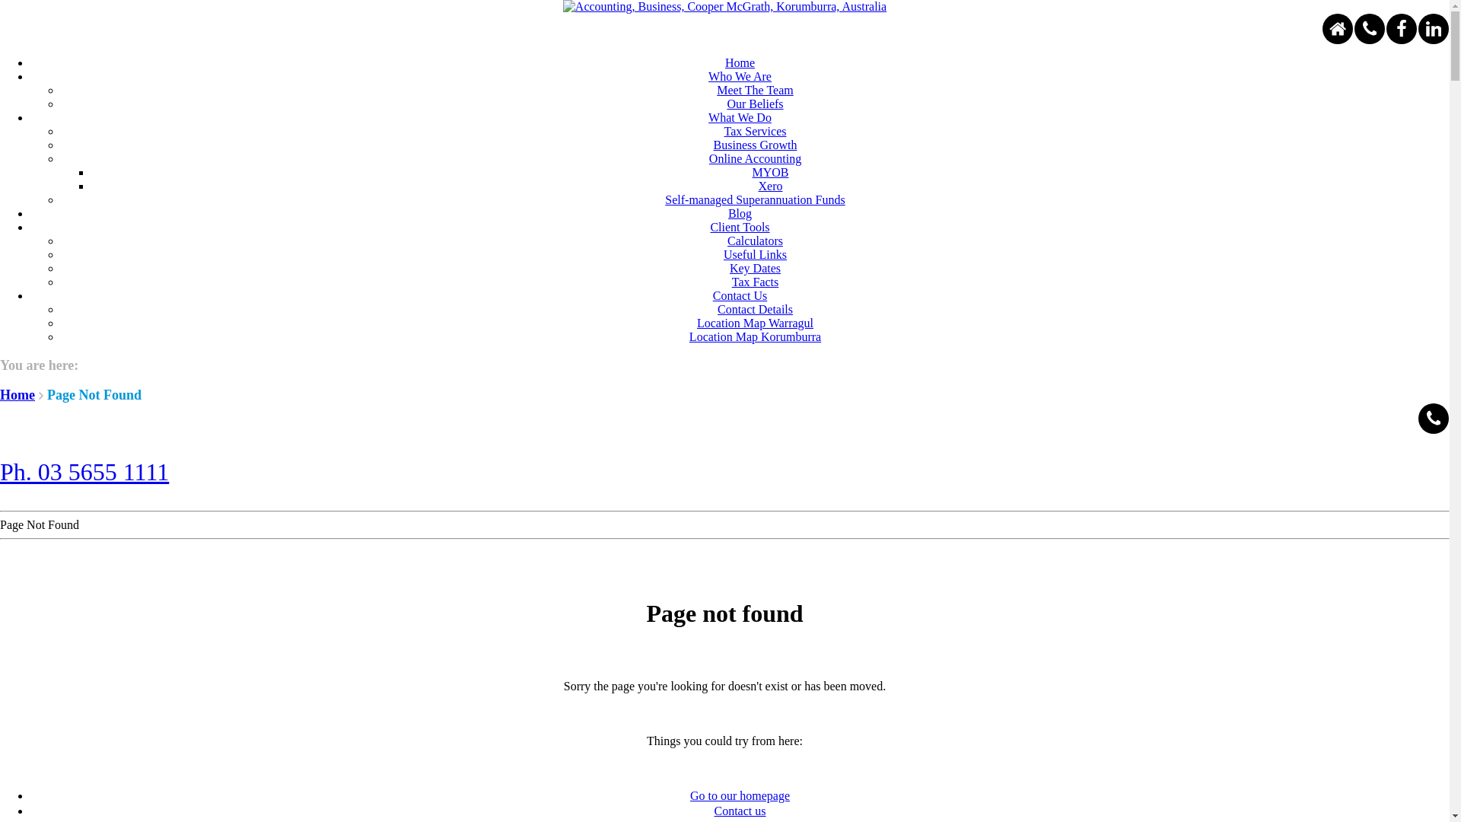  What do you see at coordinates (755, 104) in the screenshot?
I see `Our Beliefs` at bounding box center [755, 104].